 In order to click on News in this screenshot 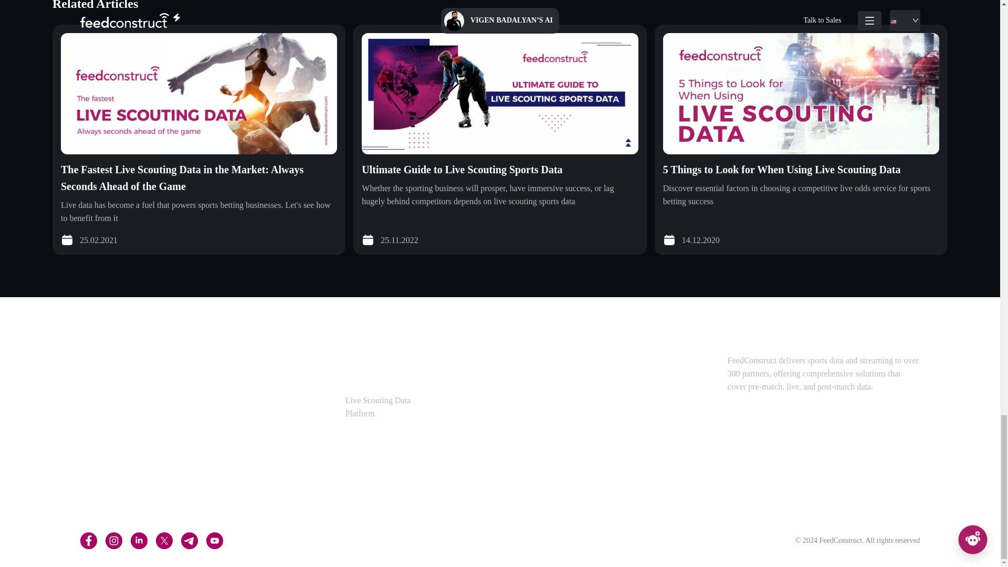, I will do `click(509, 423)`.